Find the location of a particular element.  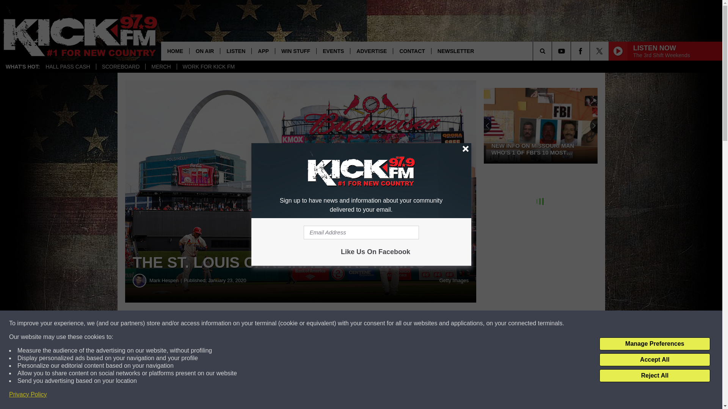

Email Address is located at coordinates (361, 233).